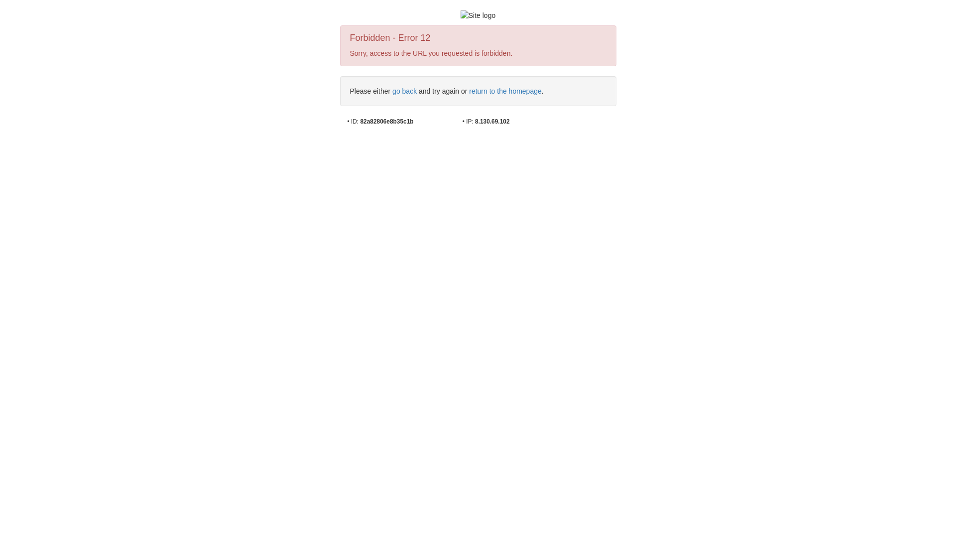  I want to click on return to the homepage, so click(505, 91).